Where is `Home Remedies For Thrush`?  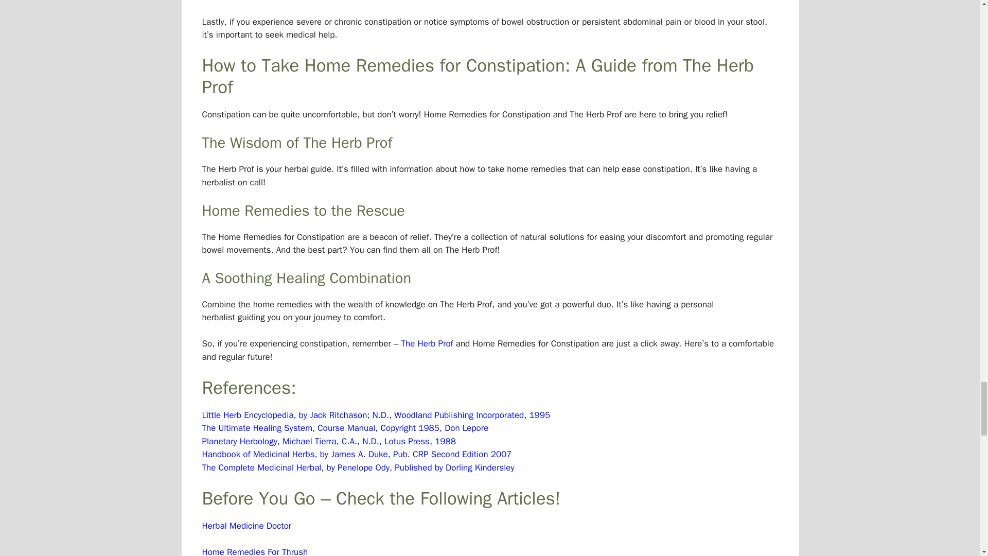 Home Remedies For Thrush is located at coordinates (254, 551).